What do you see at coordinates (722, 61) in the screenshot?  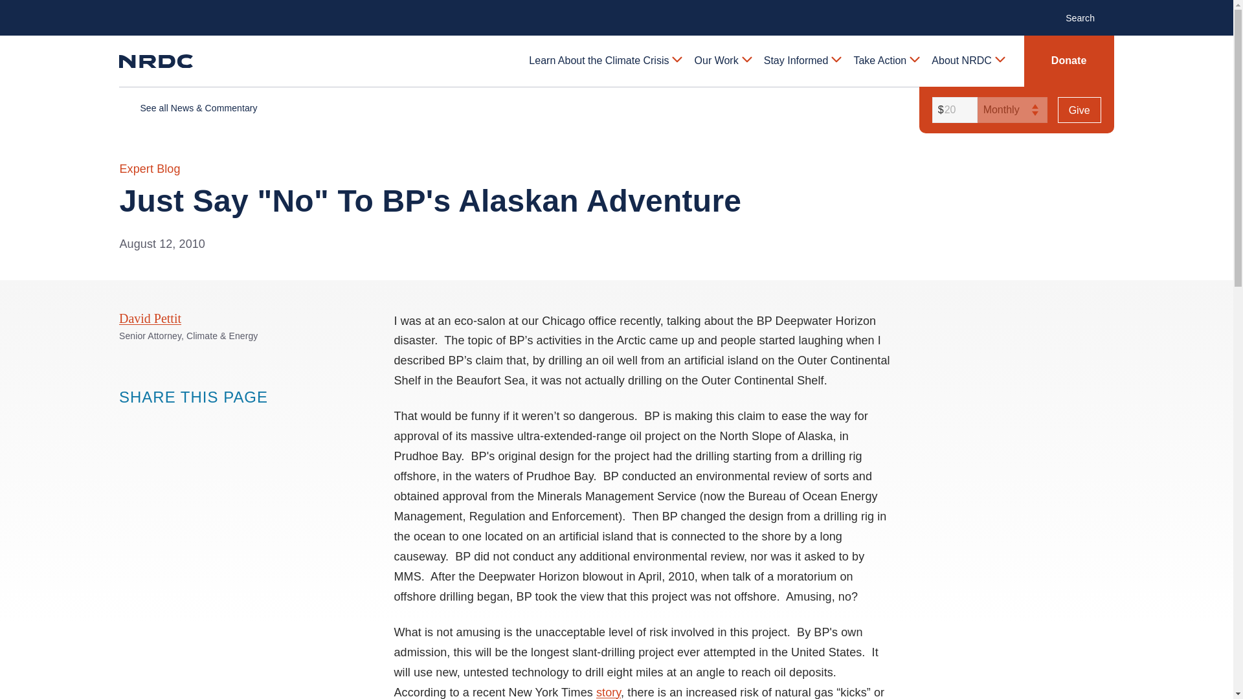 I see `Our Work` at bounding box center [722, 61].